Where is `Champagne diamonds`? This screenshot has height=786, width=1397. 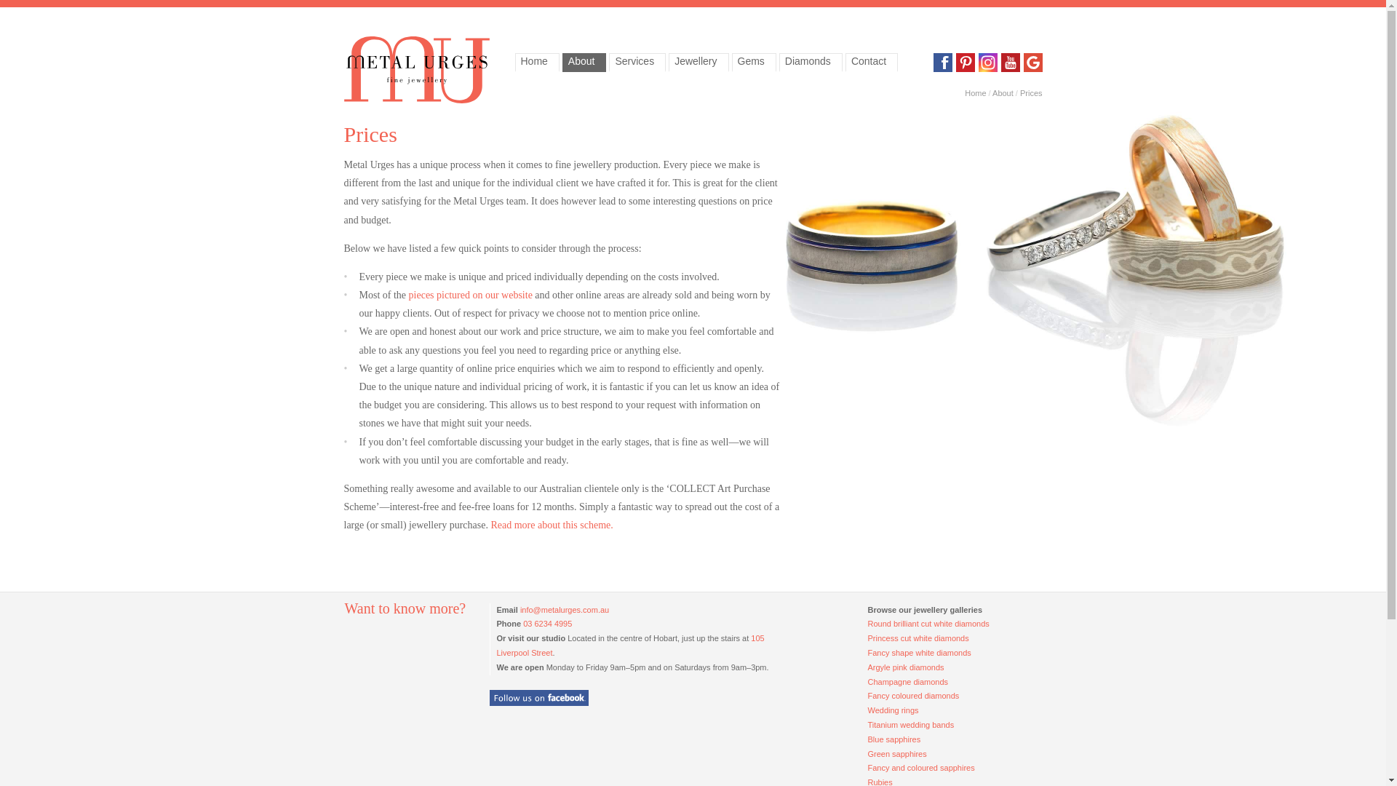
Champagne diamonds is located at coordinates (908, 682).